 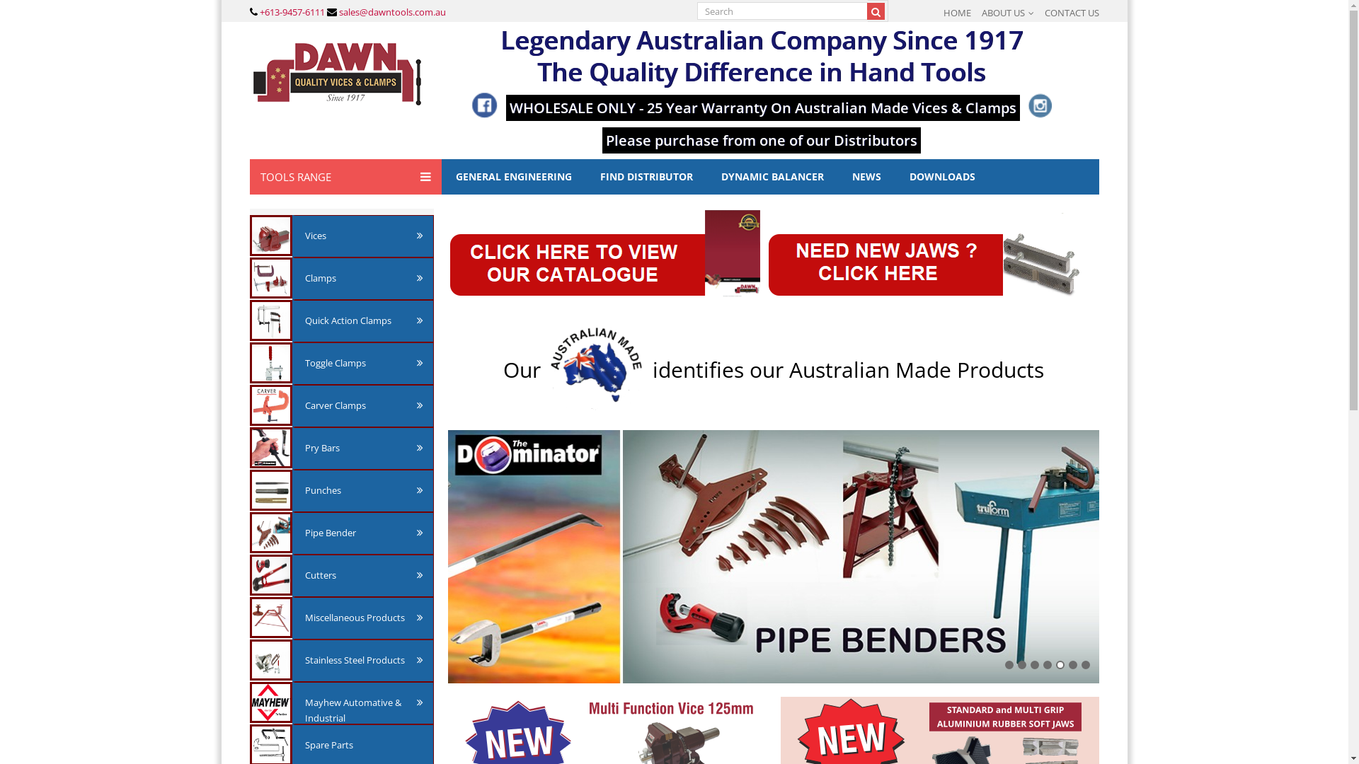 I want to click on Mayhew Automative & Industrial, so click(x=364, y=710).